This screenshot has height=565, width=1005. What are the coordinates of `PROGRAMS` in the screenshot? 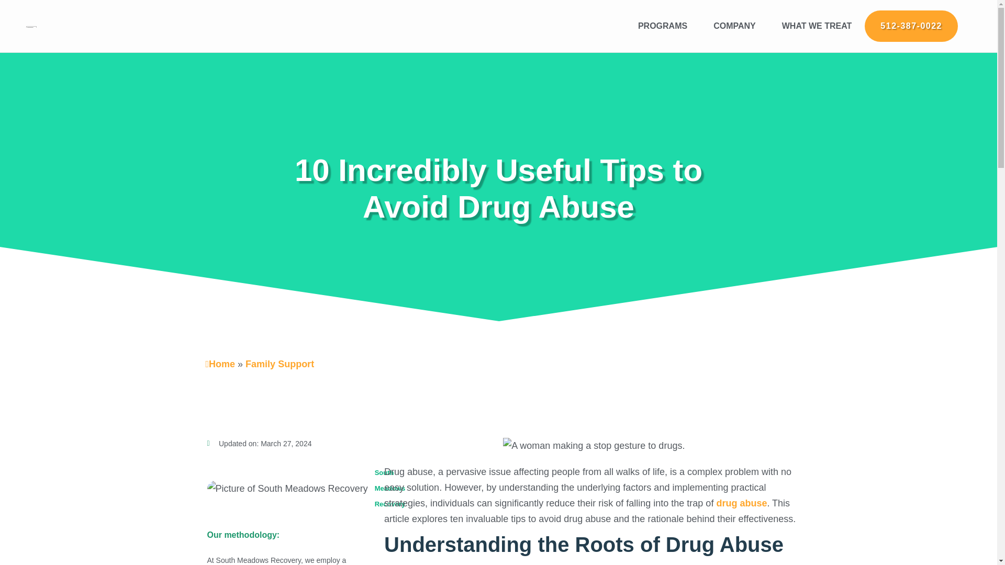 It's located at (663, 26).